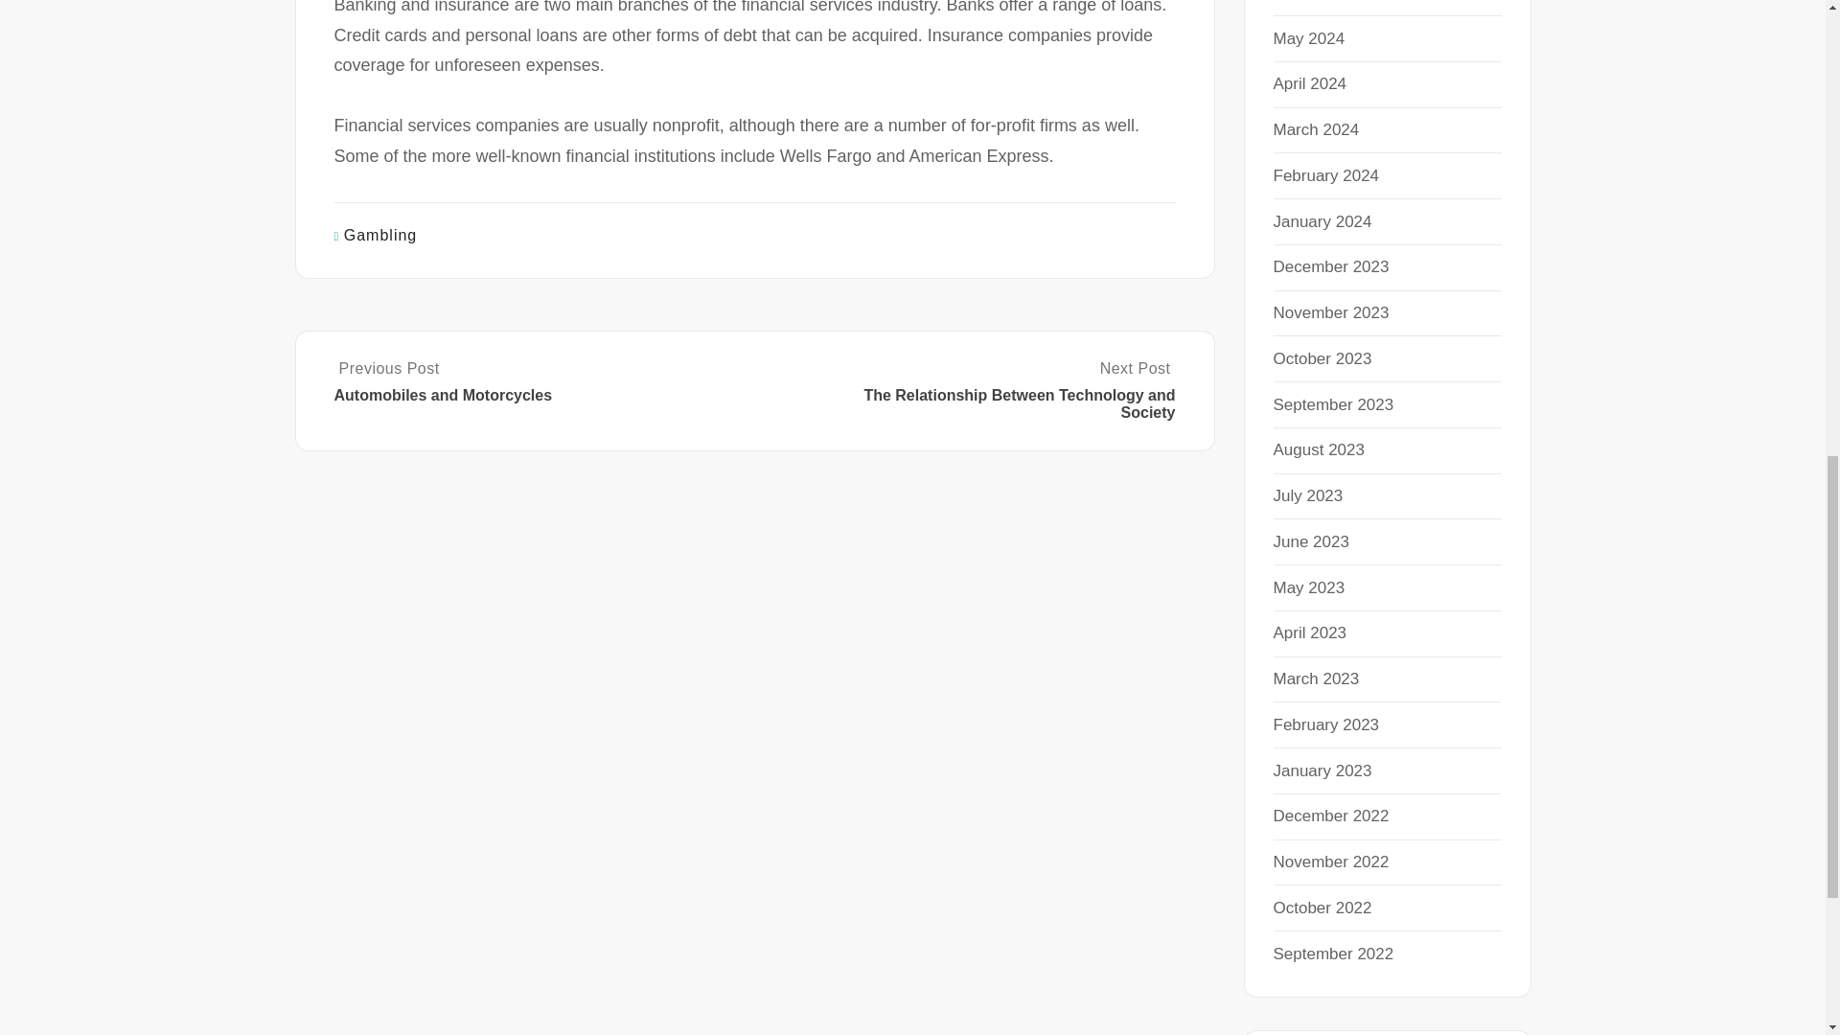 This screenshot has width=1840, height=1035. I want to click on July 2023, so click(1307, 495).